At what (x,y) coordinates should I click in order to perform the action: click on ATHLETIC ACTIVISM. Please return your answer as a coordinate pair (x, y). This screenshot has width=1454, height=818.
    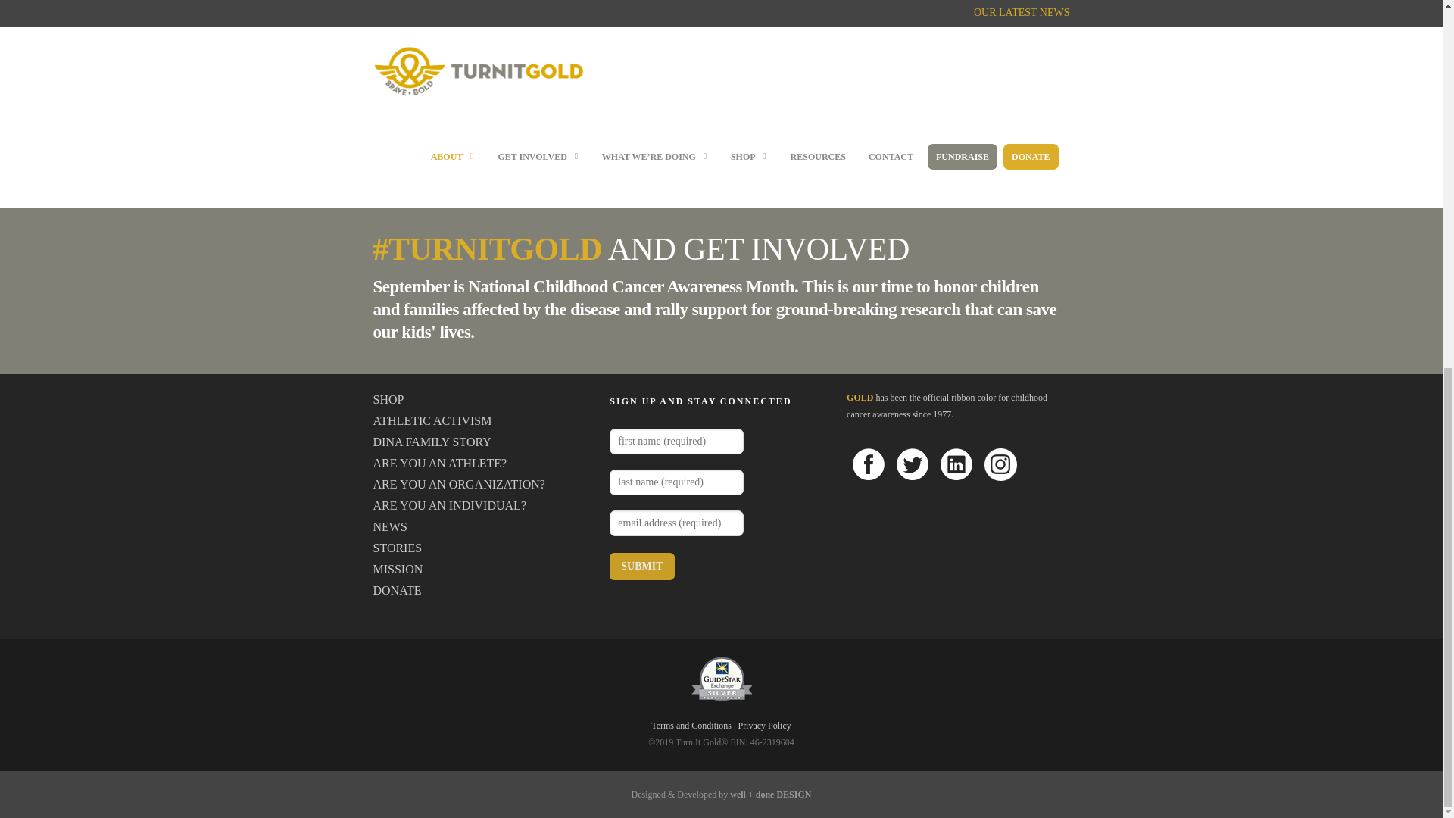
    Looking at the image, I should click on (483, 421).